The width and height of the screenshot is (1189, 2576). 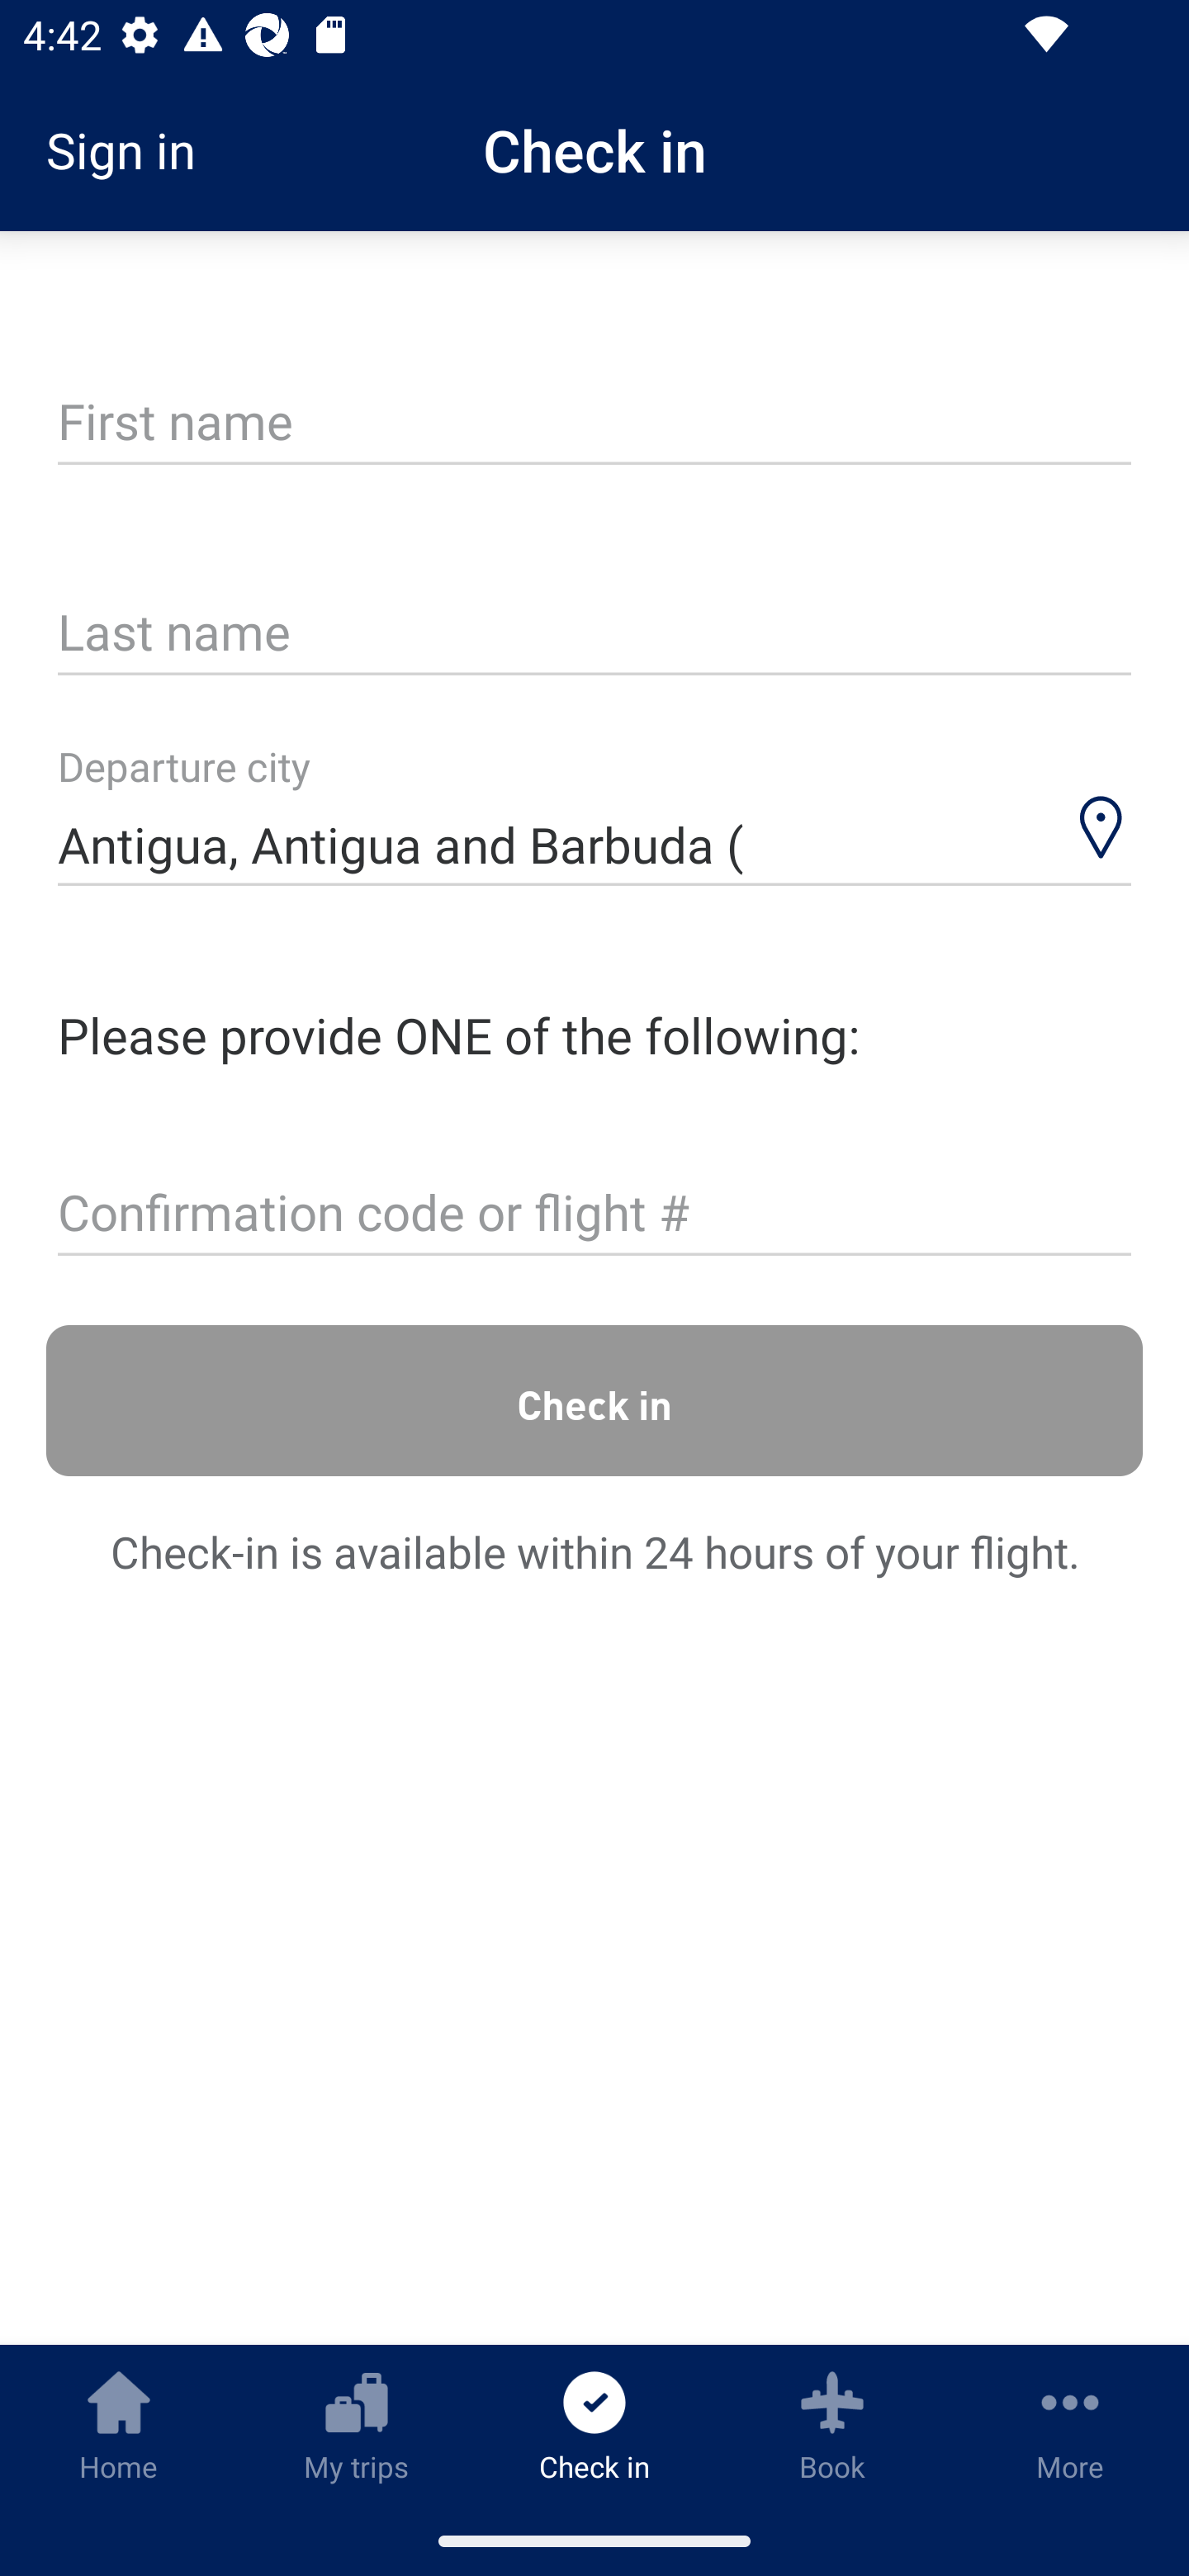 I want to click on Departure city, so click(x=594, y=815).